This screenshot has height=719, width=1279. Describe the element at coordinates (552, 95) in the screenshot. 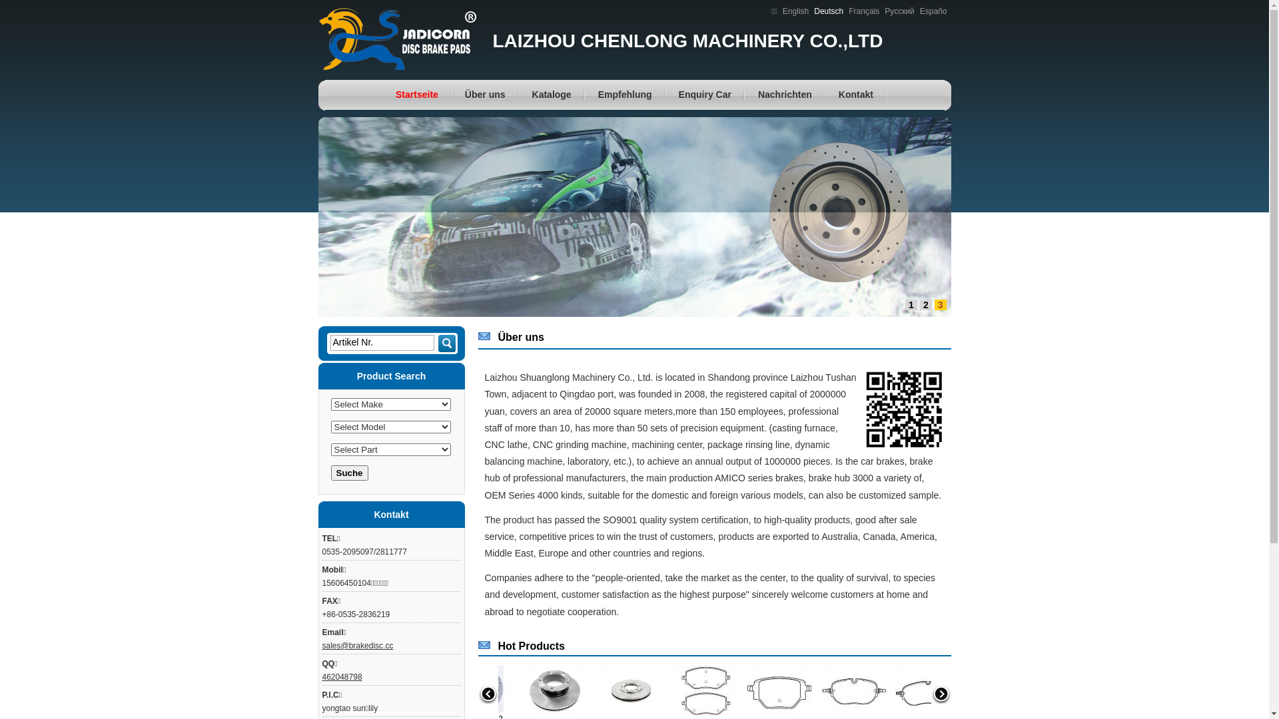

I see `Kataloge` at that location.